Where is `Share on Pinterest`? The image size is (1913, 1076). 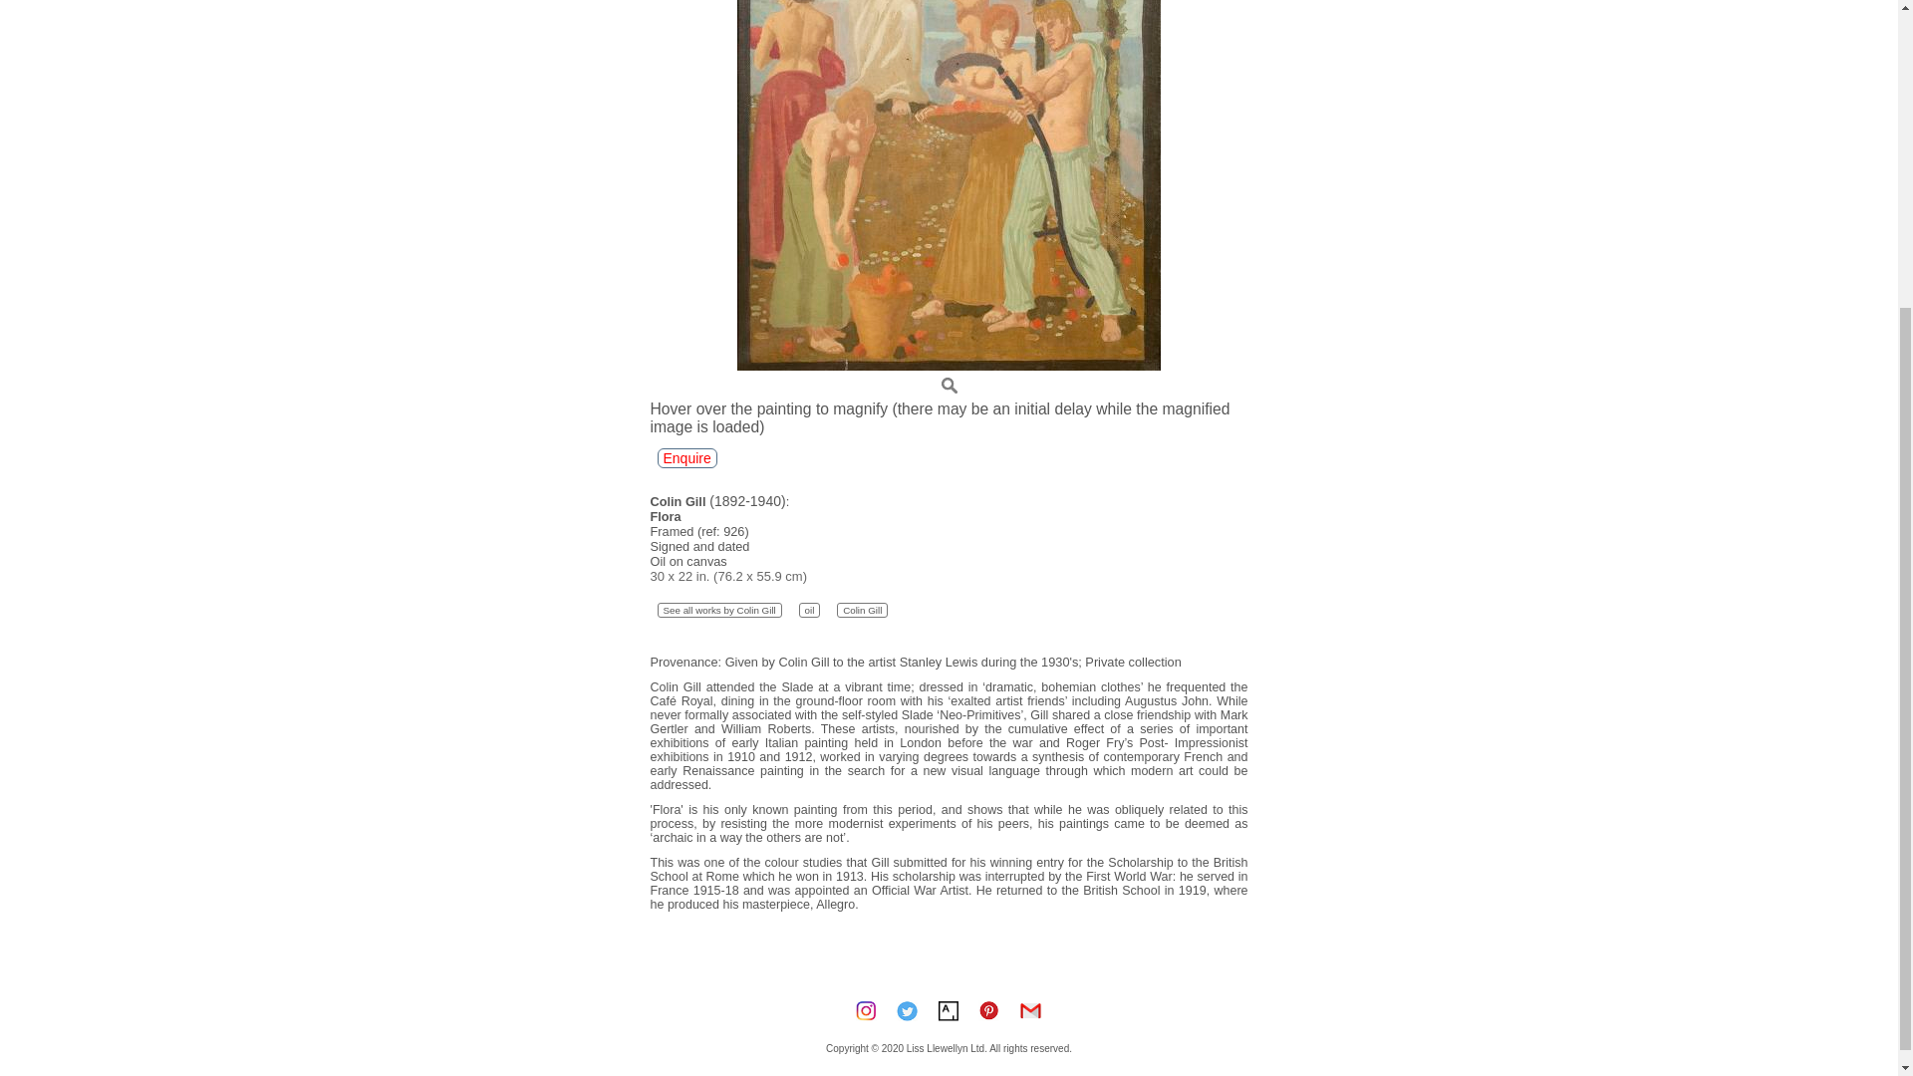 Share on Pinterest is located at coordinates (988, 1010).